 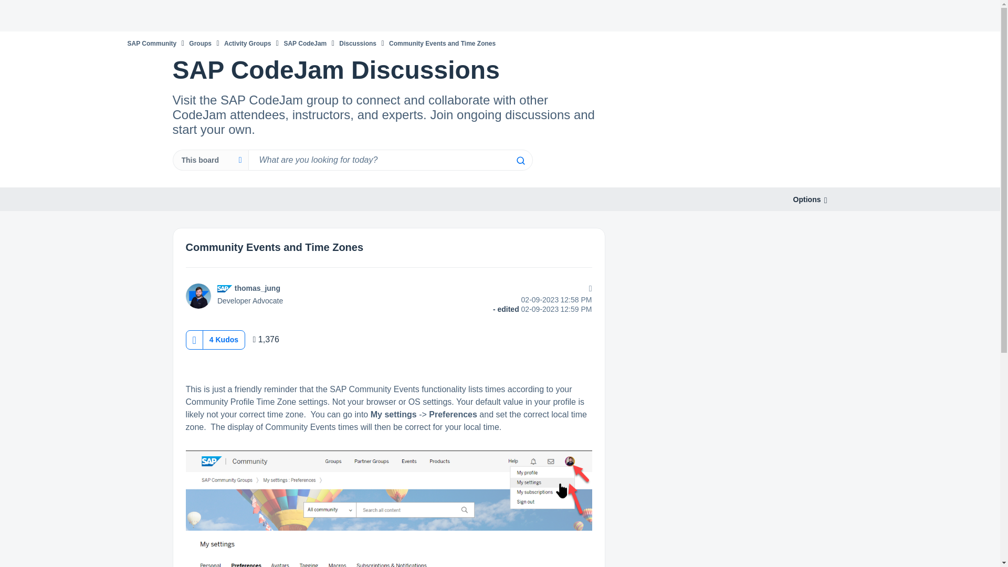 I want to click on Search, so click(x=520, y=161).